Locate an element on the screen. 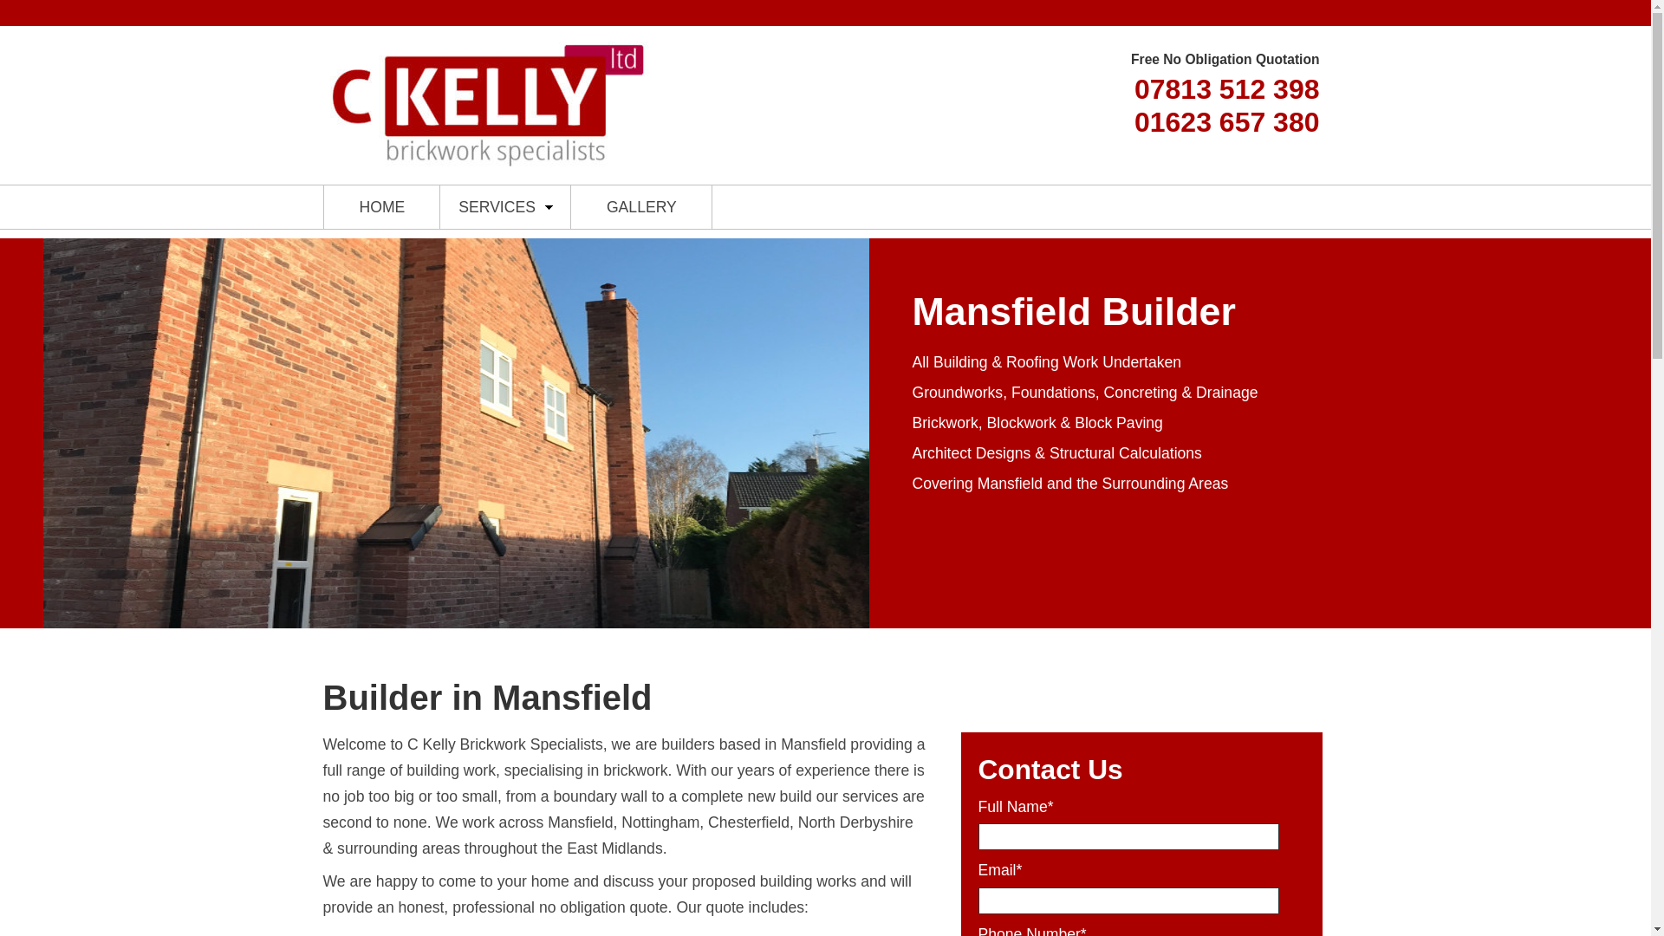 This screenshot has height=936, width=1664. GALLERY is located at coordinates (641, 206).